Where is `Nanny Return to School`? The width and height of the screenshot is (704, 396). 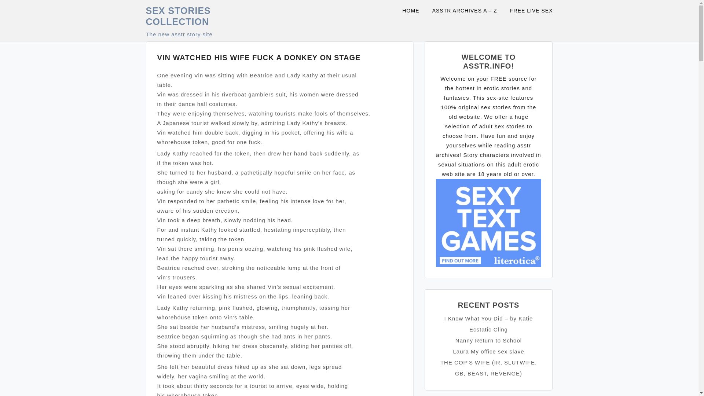
Nanny Return to School is located at coordinates (488, 340).